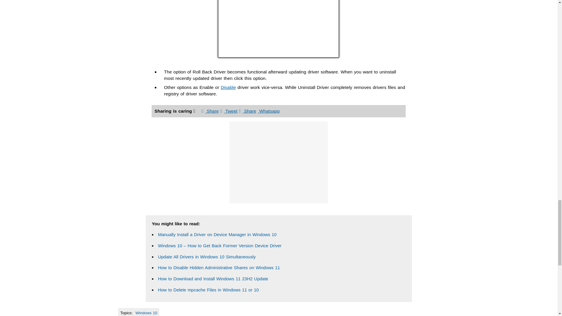  I want to click on Windows 10, so click(146, 312).